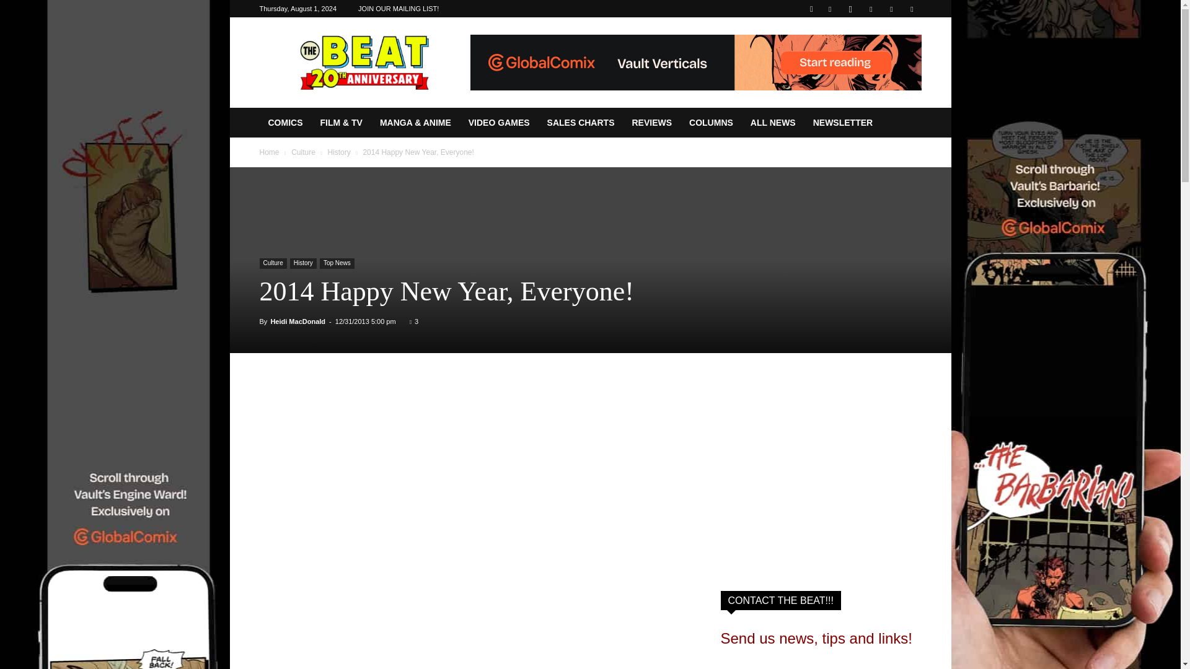  What do you see at coordinates (581, 123) in the screenshot?
I see `SALES CHARTS` at bounding box center [581, 123].